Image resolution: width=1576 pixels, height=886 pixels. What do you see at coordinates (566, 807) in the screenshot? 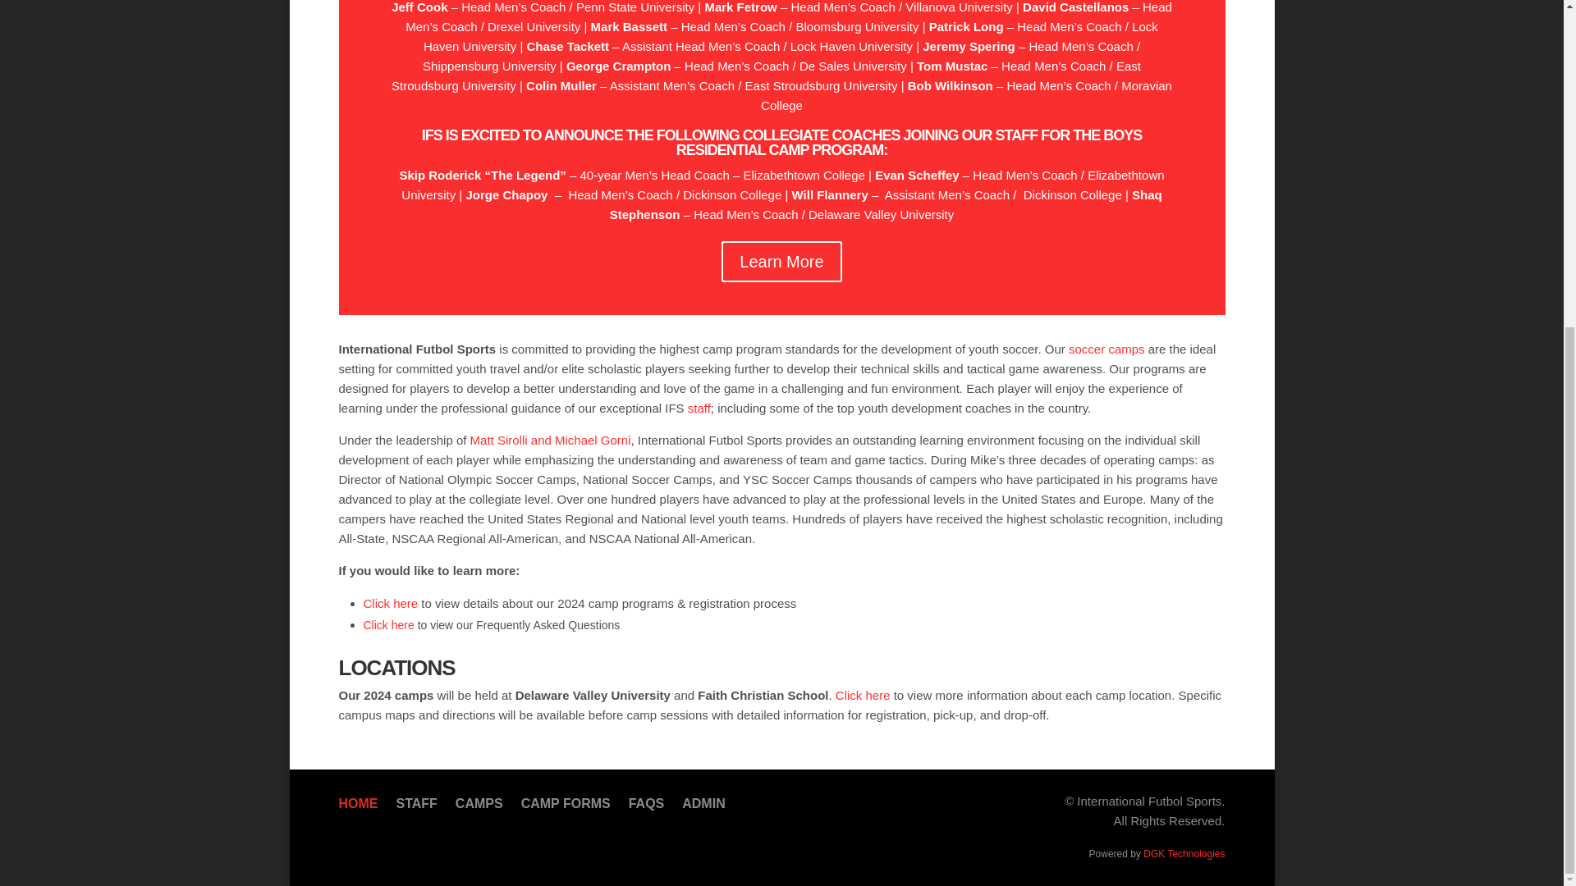
I see `CAMP FORMS` at bounding box center [566, 807].